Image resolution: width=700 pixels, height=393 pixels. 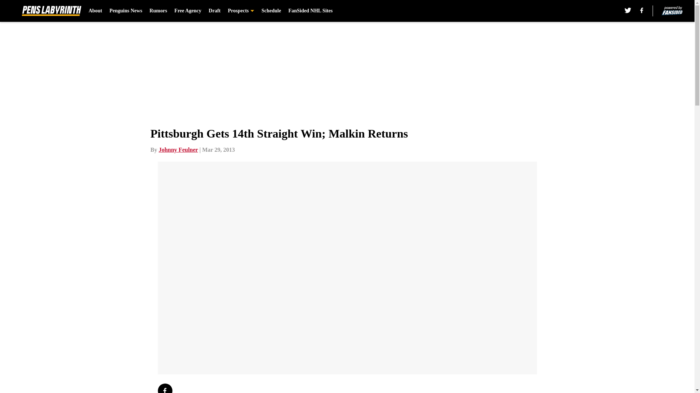 What do you see at coordinates (188, 11) in the screenshot?
I see `Free Agency` at bounding box center [188, 11].